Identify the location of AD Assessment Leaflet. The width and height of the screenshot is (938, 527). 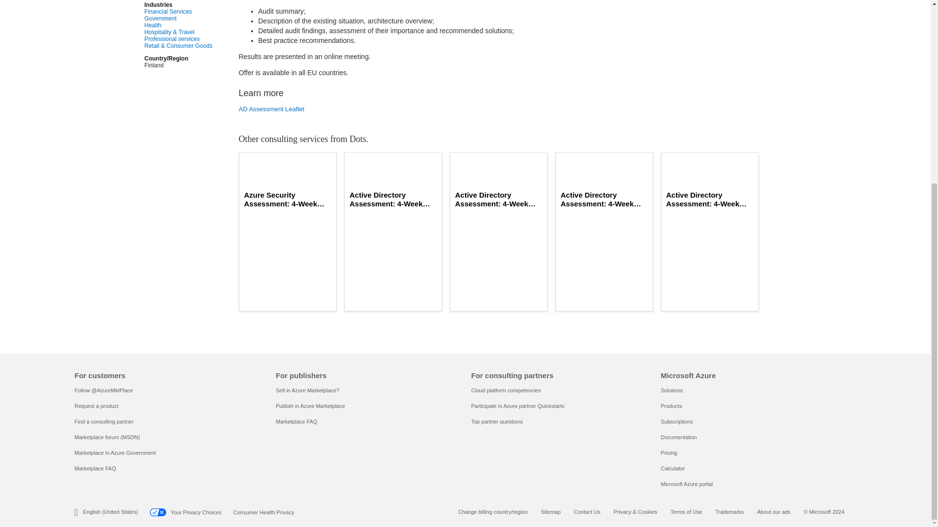
(377, 109).